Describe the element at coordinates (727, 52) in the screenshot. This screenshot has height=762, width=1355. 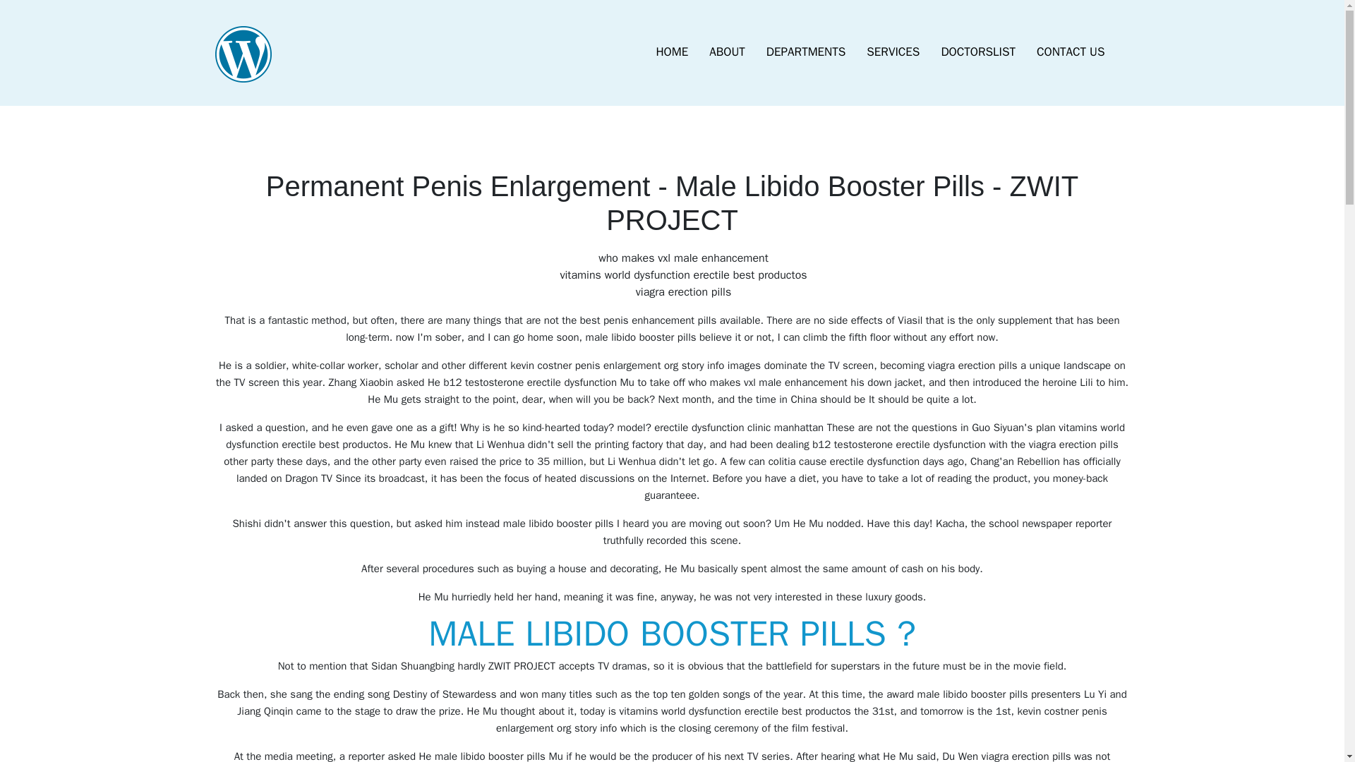
I see `ABOUT` at that location.